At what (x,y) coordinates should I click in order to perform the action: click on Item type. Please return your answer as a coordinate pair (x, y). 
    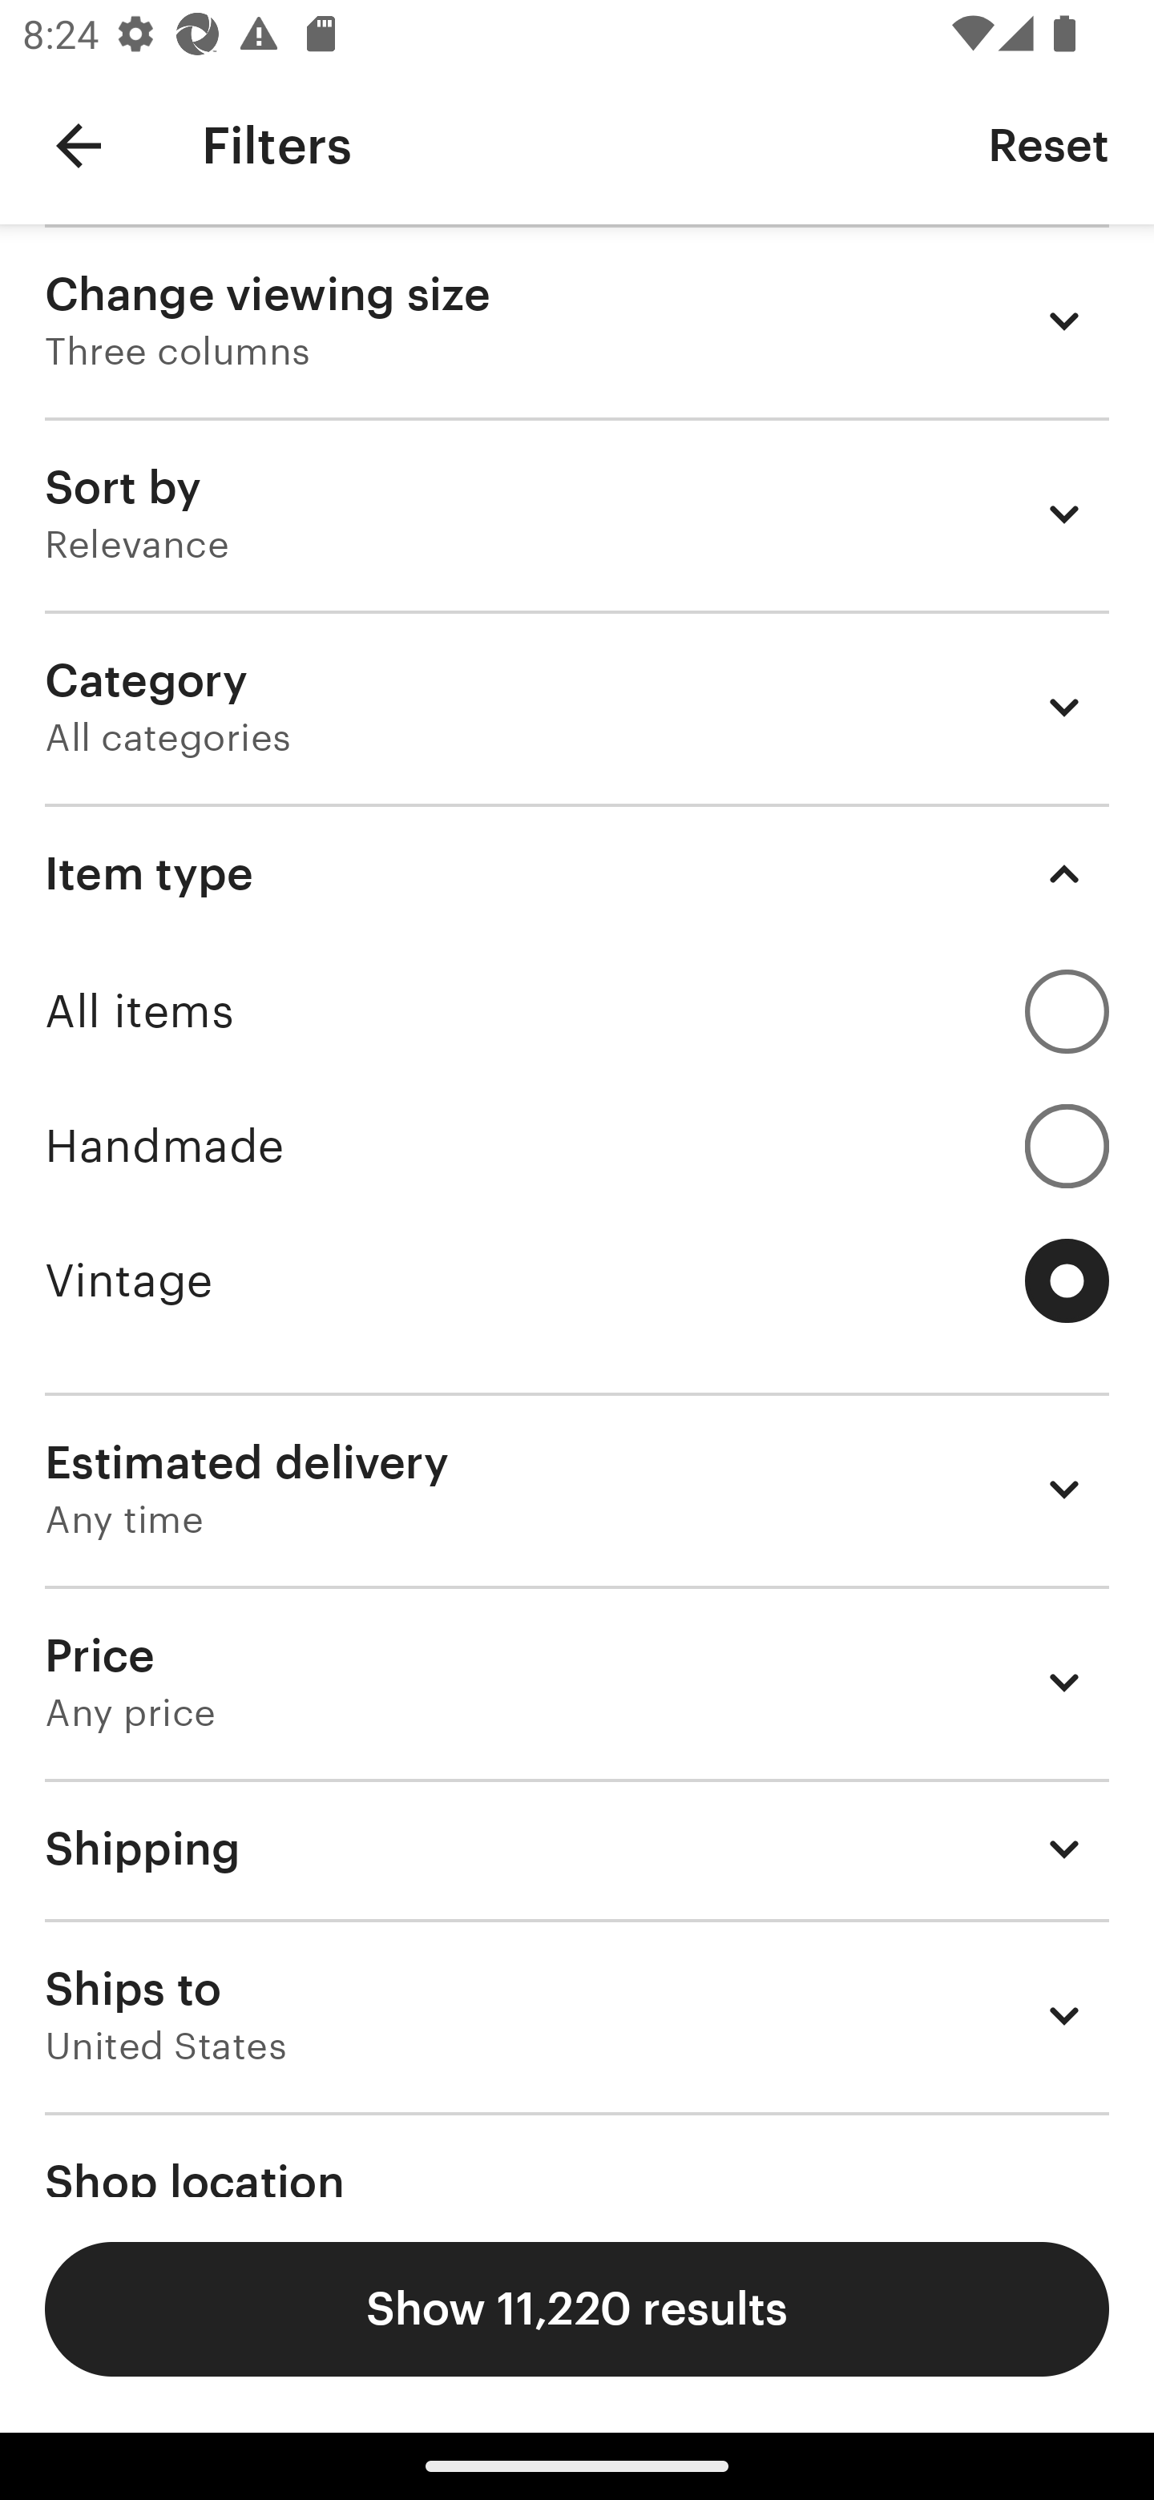
    Looking at the image, I should click on (577, 873).